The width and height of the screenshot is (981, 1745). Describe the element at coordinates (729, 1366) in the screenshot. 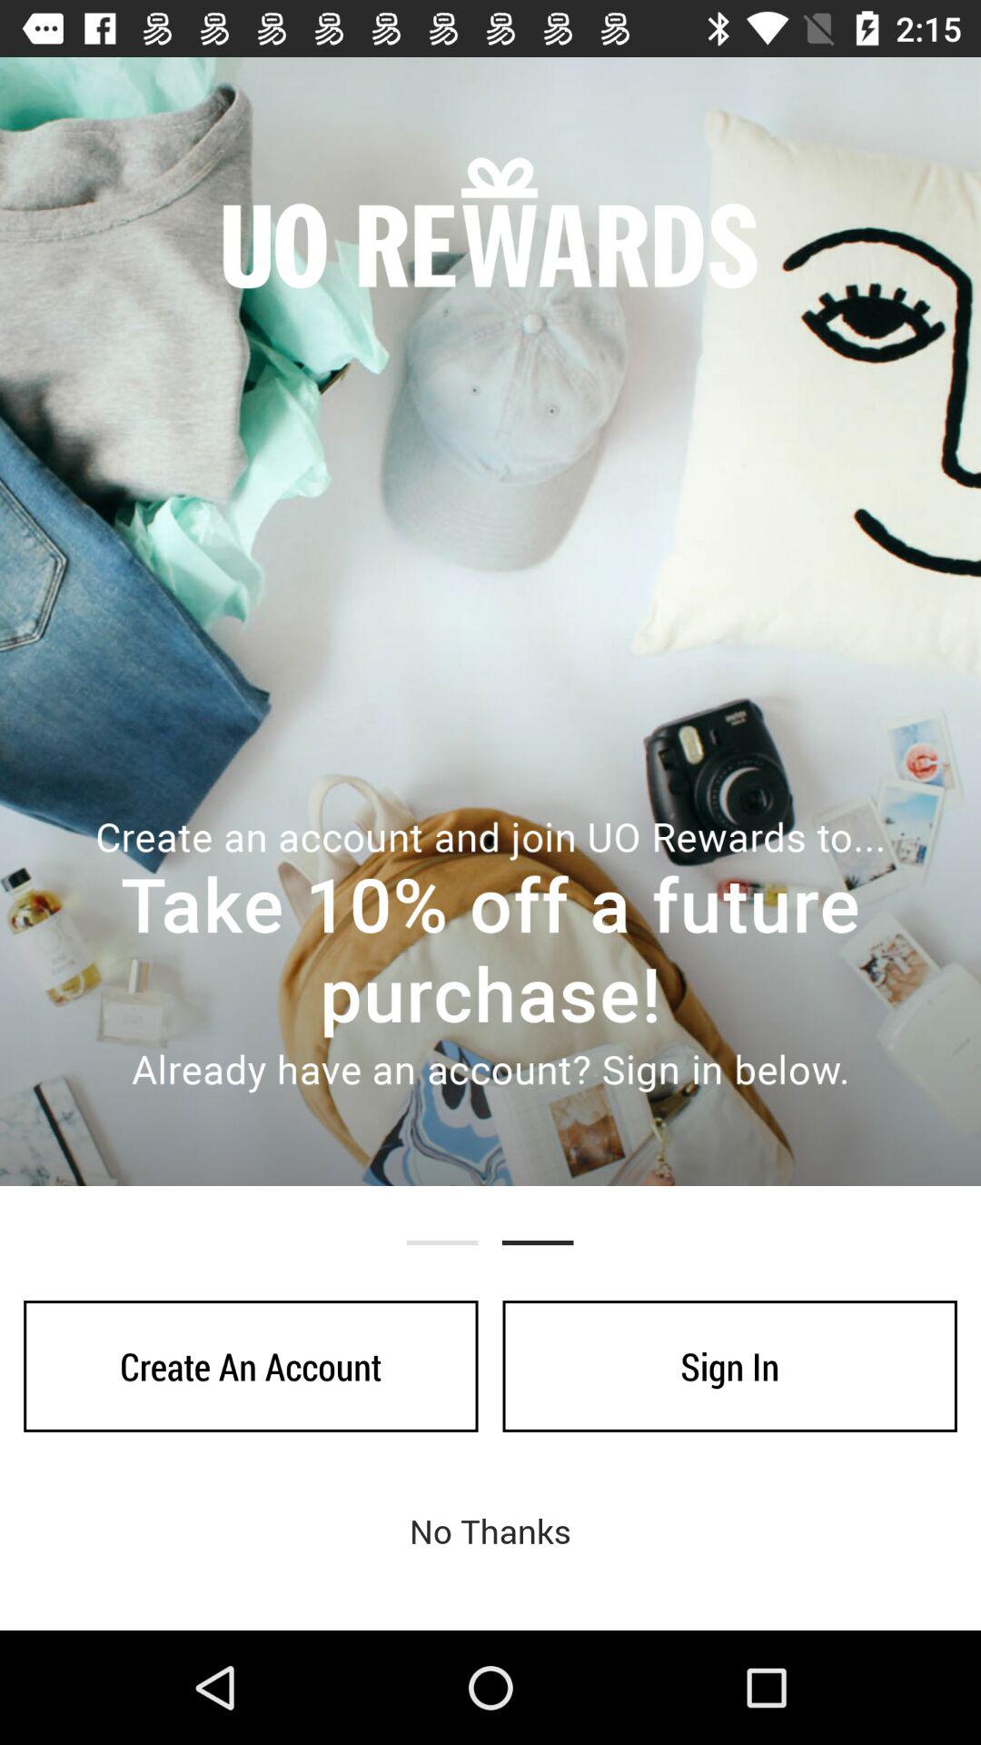

I see `open item above the no thanks item` at that location.